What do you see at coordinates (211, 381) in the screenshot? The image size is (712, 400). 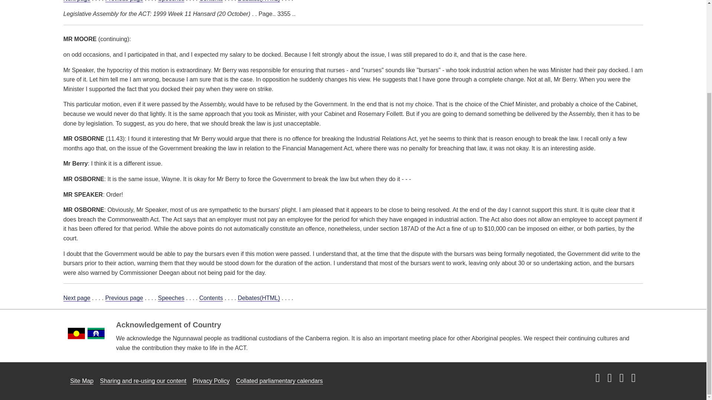 I see `Privacy Policy` at bounding box center [211, 381].